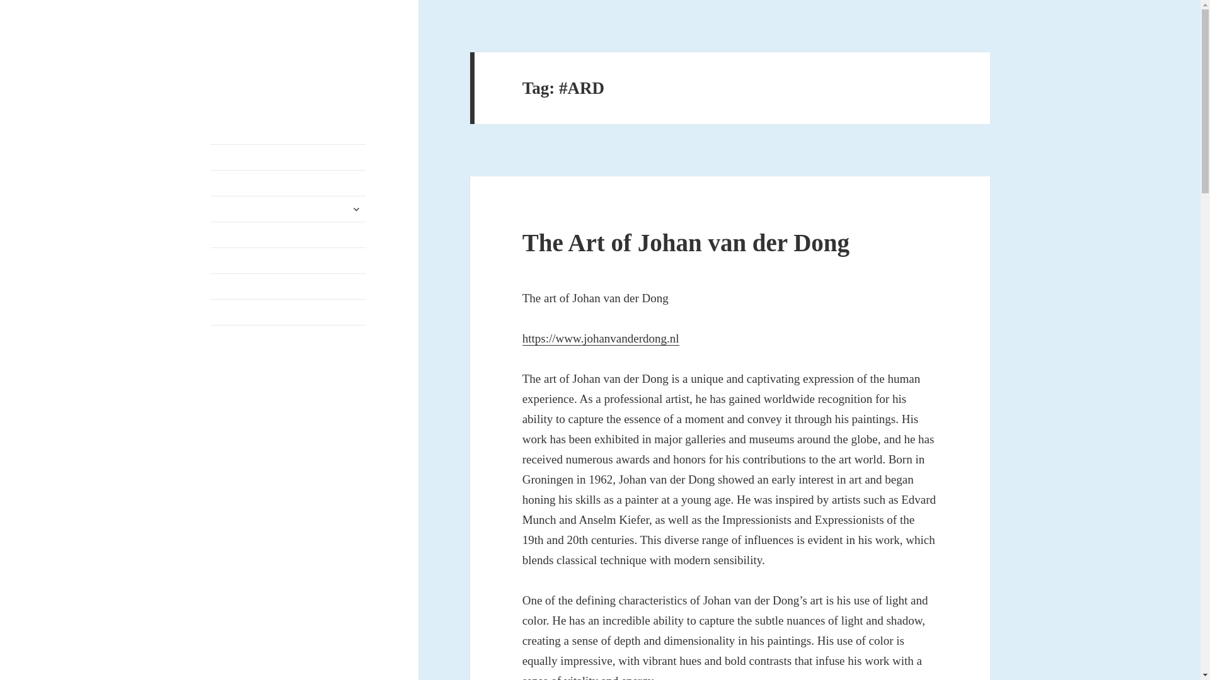 The height and width of the screenshot is (680, 1210). What do you see at coordinates (289, 209) in the screenshot?
I see `Johan` at bounding box center [289, 209].